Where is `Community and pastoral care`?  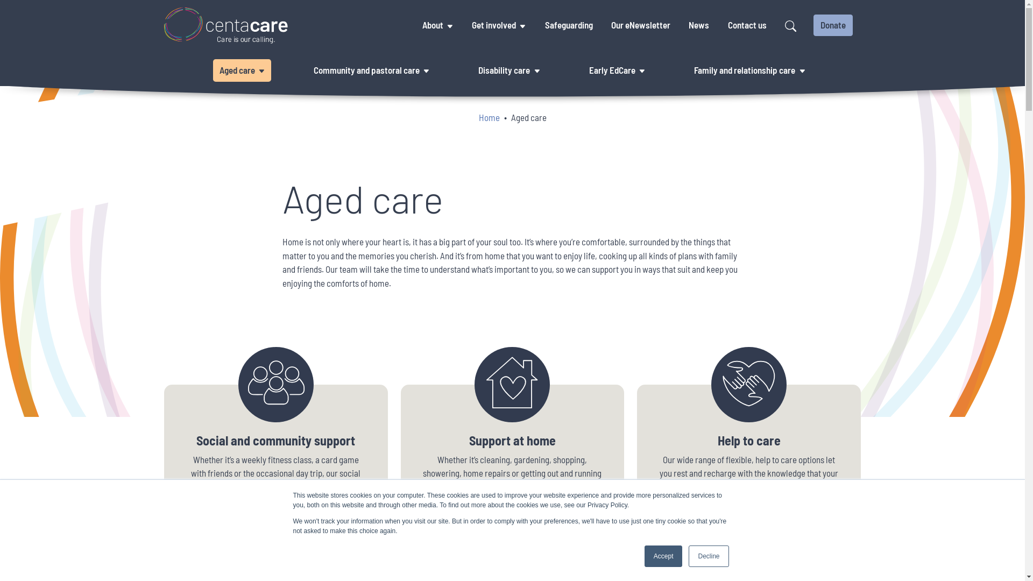
Community and pastoral care is located at coordinates (367, 70).